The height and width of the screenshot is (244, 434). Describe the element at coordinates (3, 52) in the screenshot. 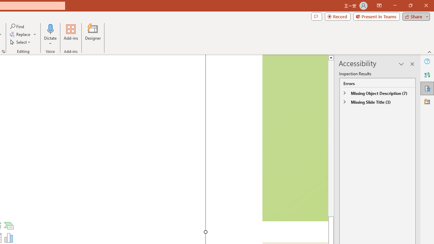

I see `Format Object...` at that location.